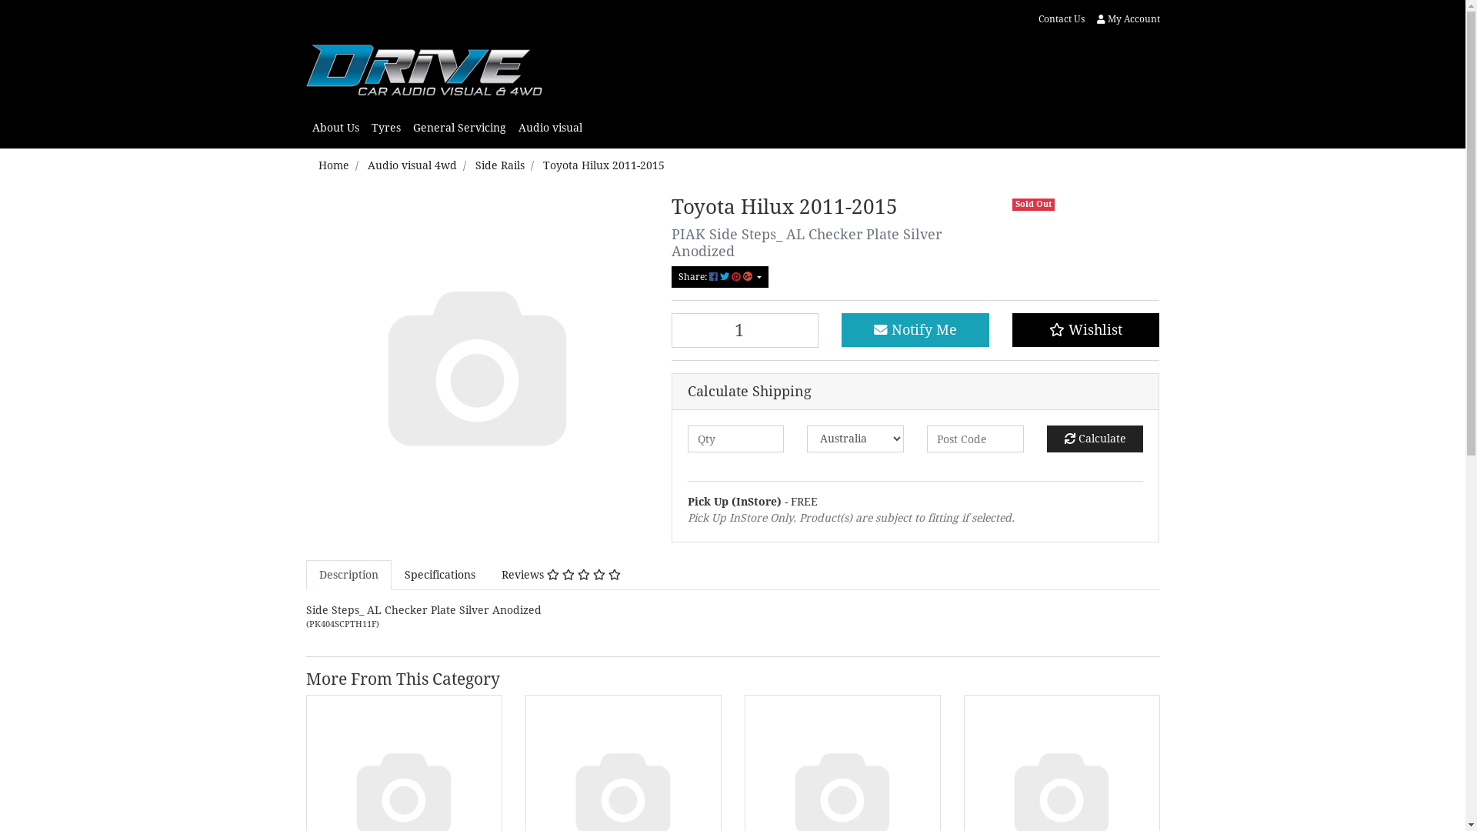  I want to click on Wishlist, so click(1086, 330).